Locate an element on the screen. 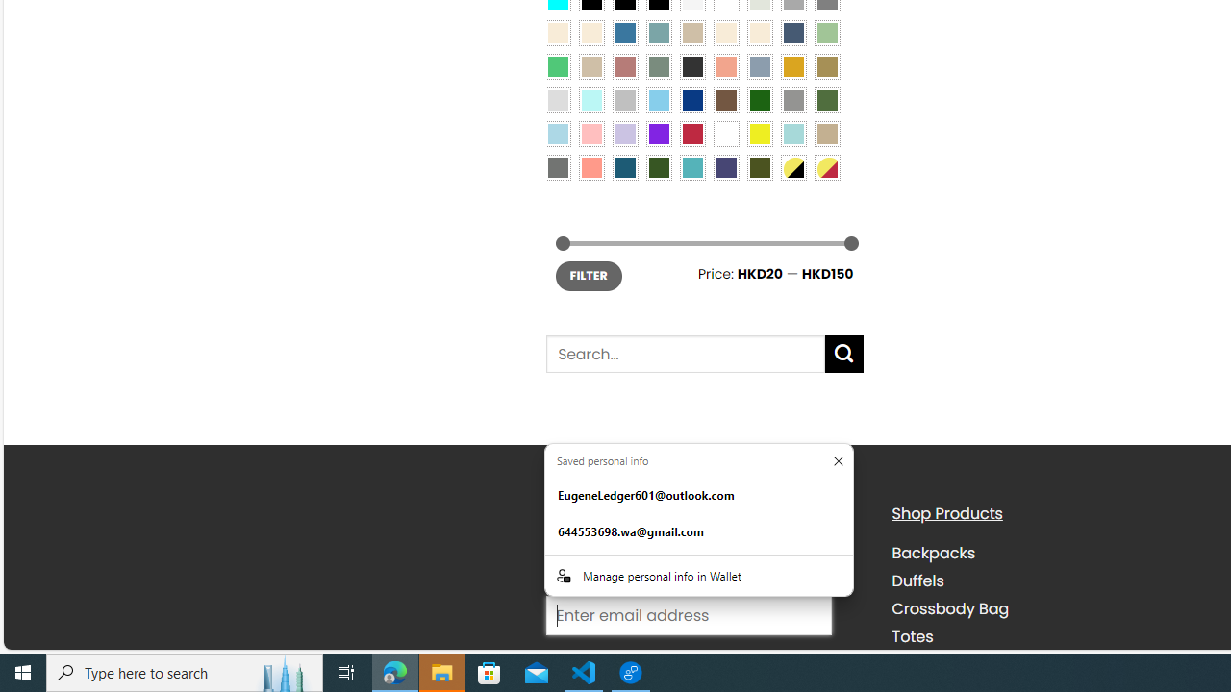  Beige-Brown is located at coordinates (590, 32).